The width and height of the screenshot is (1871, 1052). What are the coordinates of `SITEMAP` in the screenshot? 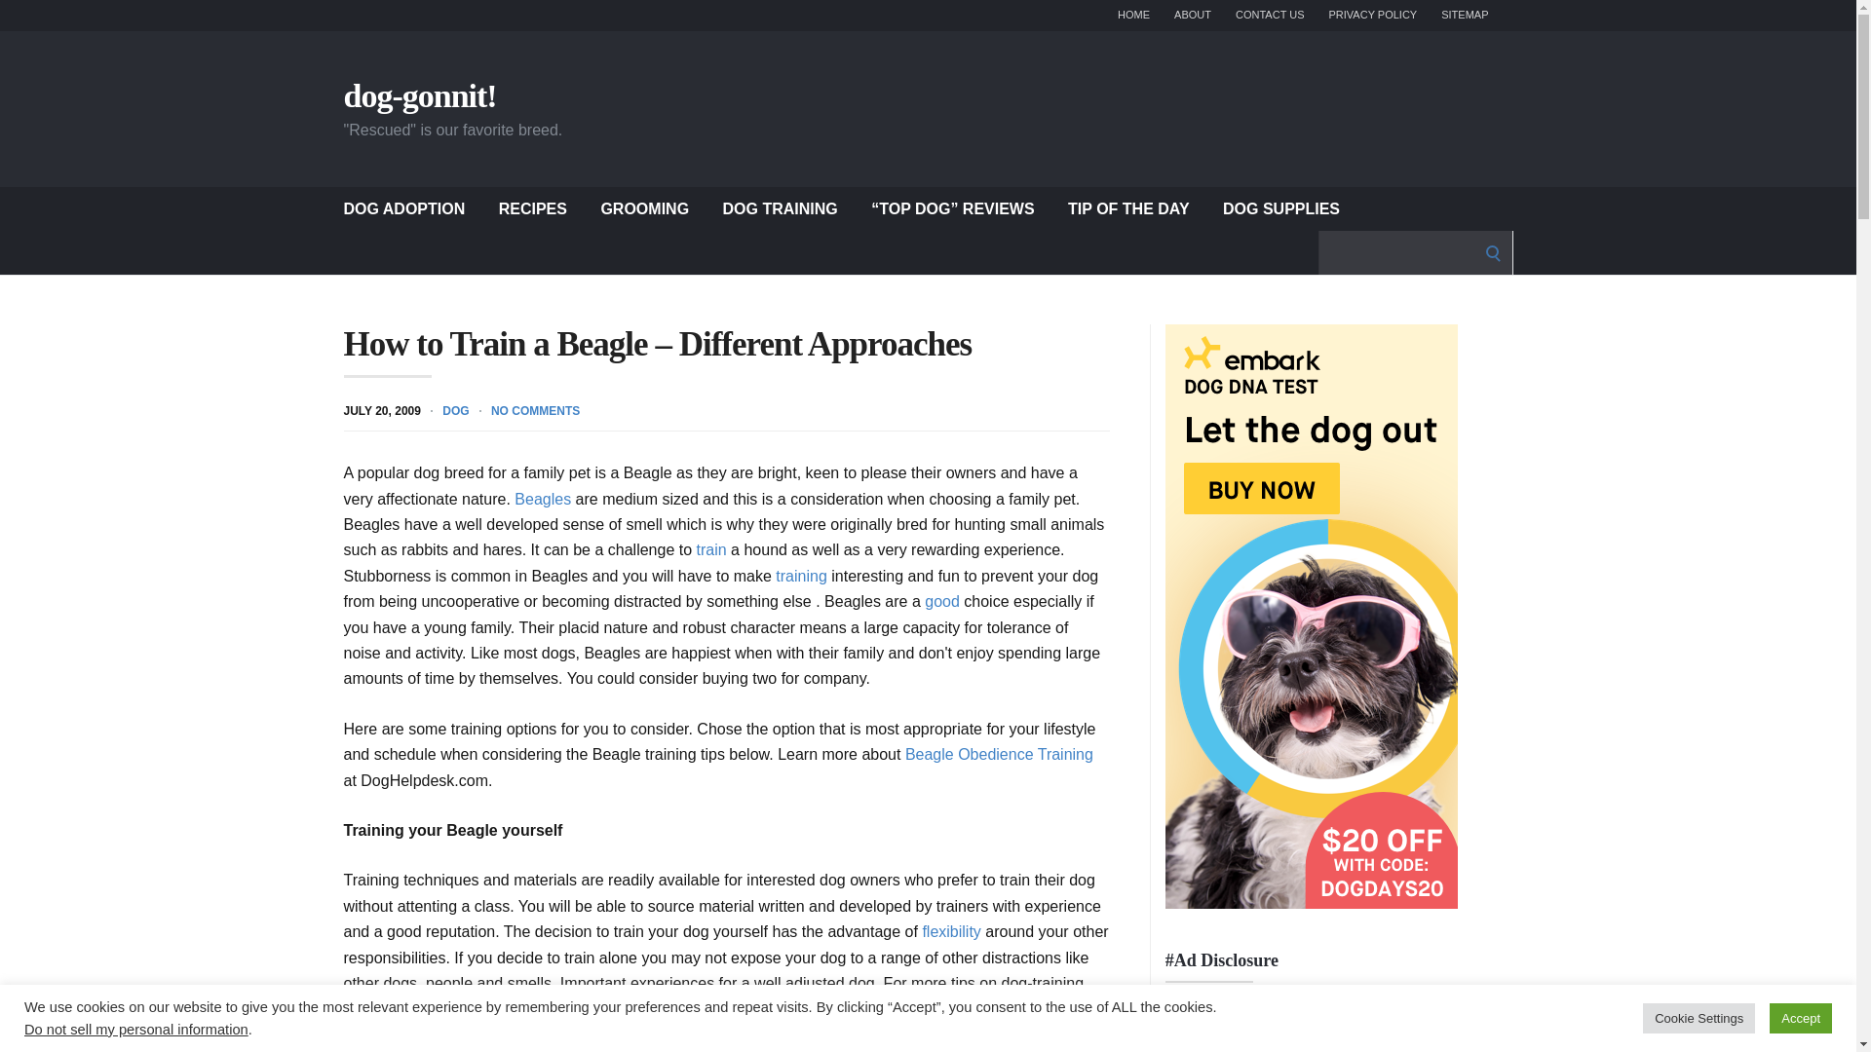 It's located at (1464, 16).